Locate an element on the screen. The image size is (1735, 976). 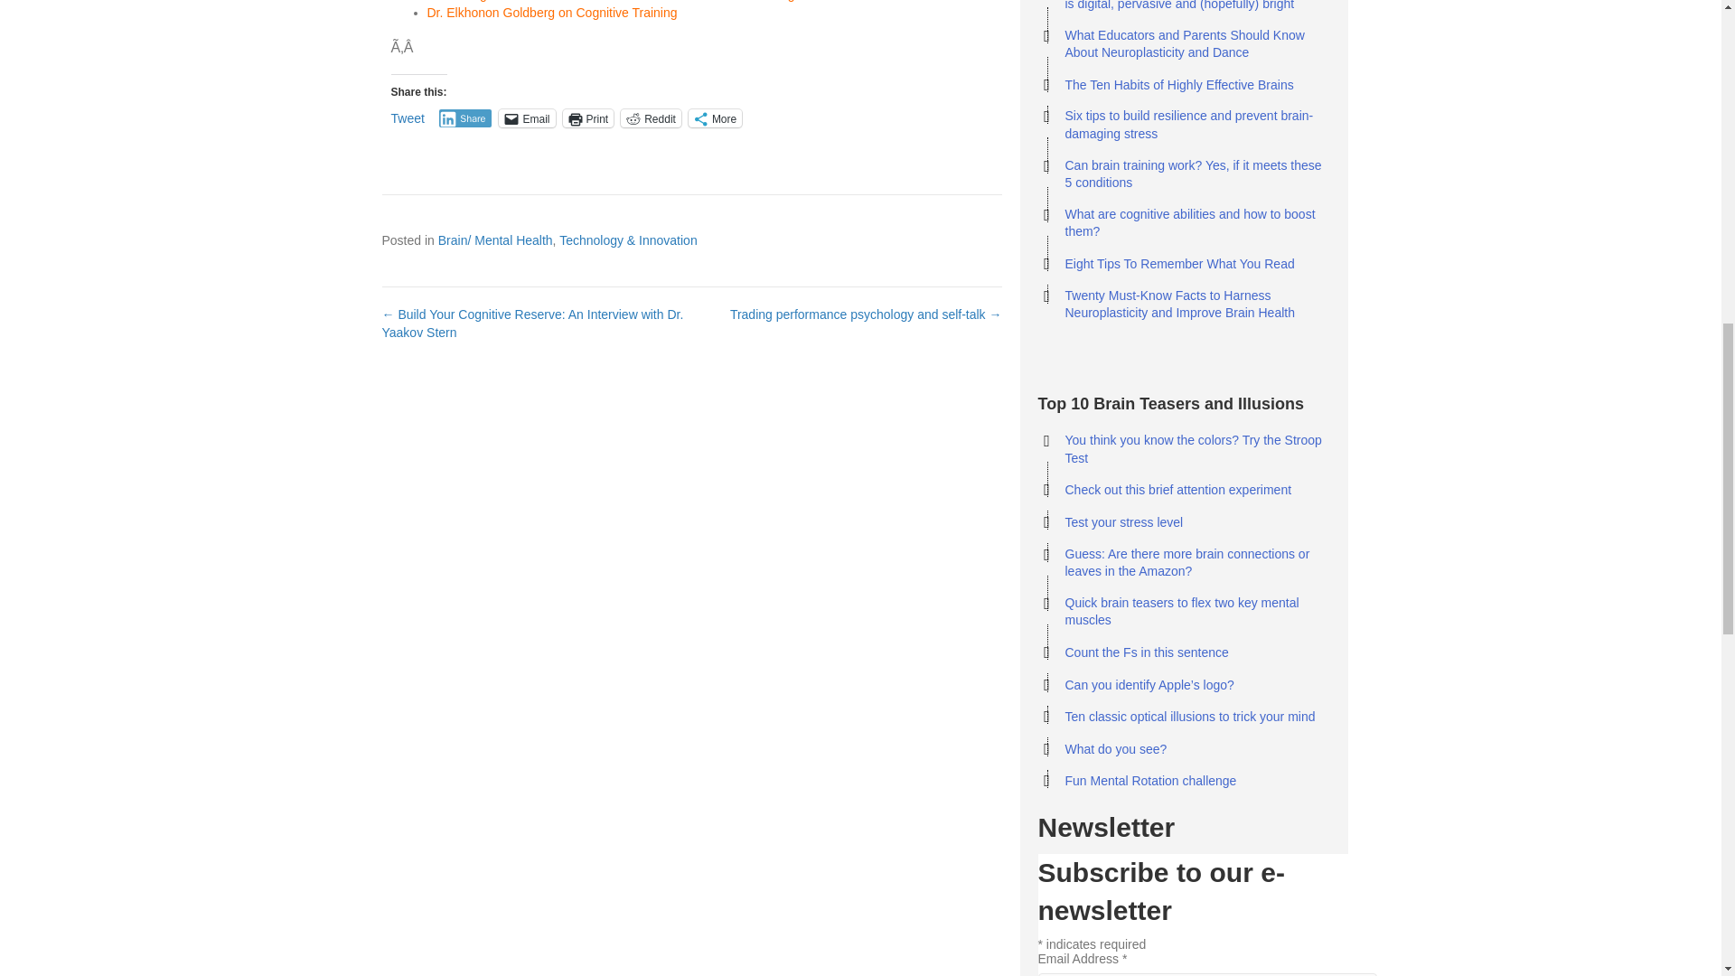
Click to email a link to a friend is located at coordinates (527, 117).